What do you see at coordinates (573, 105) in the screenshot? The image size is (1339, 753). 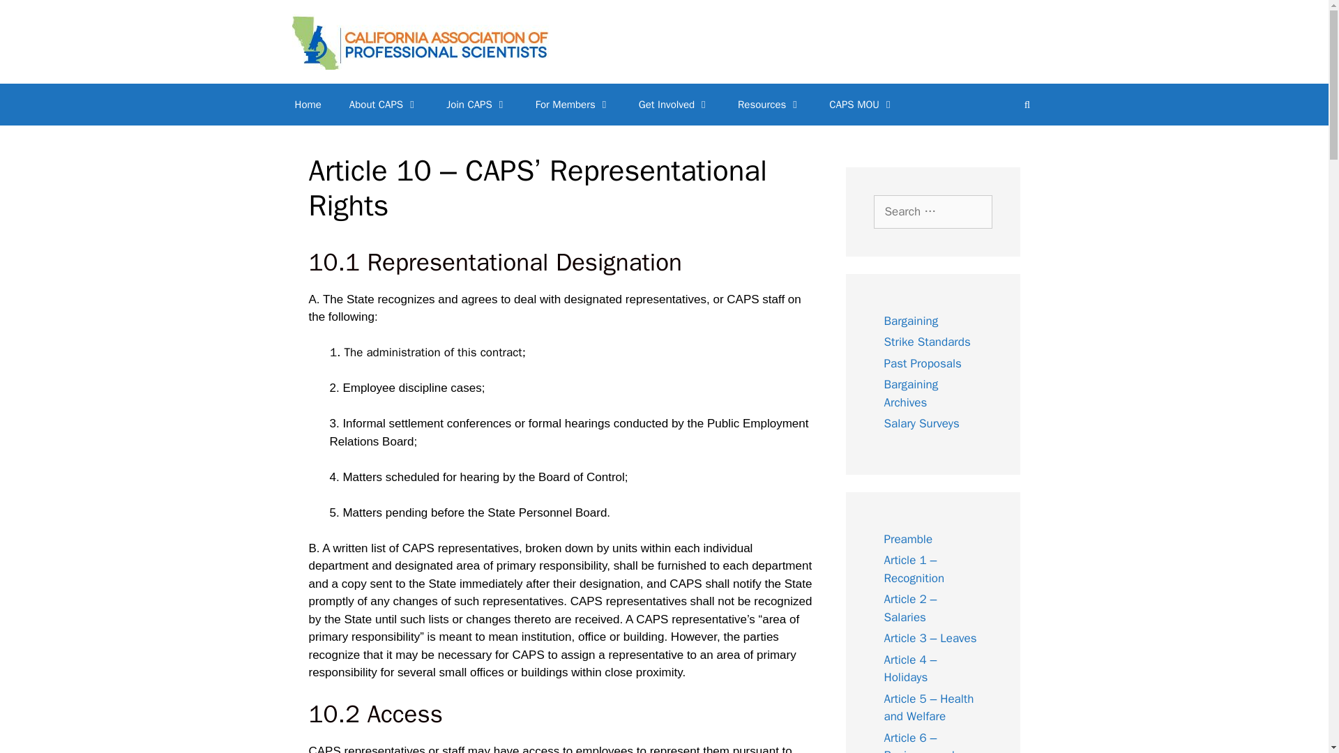 I see `For Members` at bounding box center [573, 105].